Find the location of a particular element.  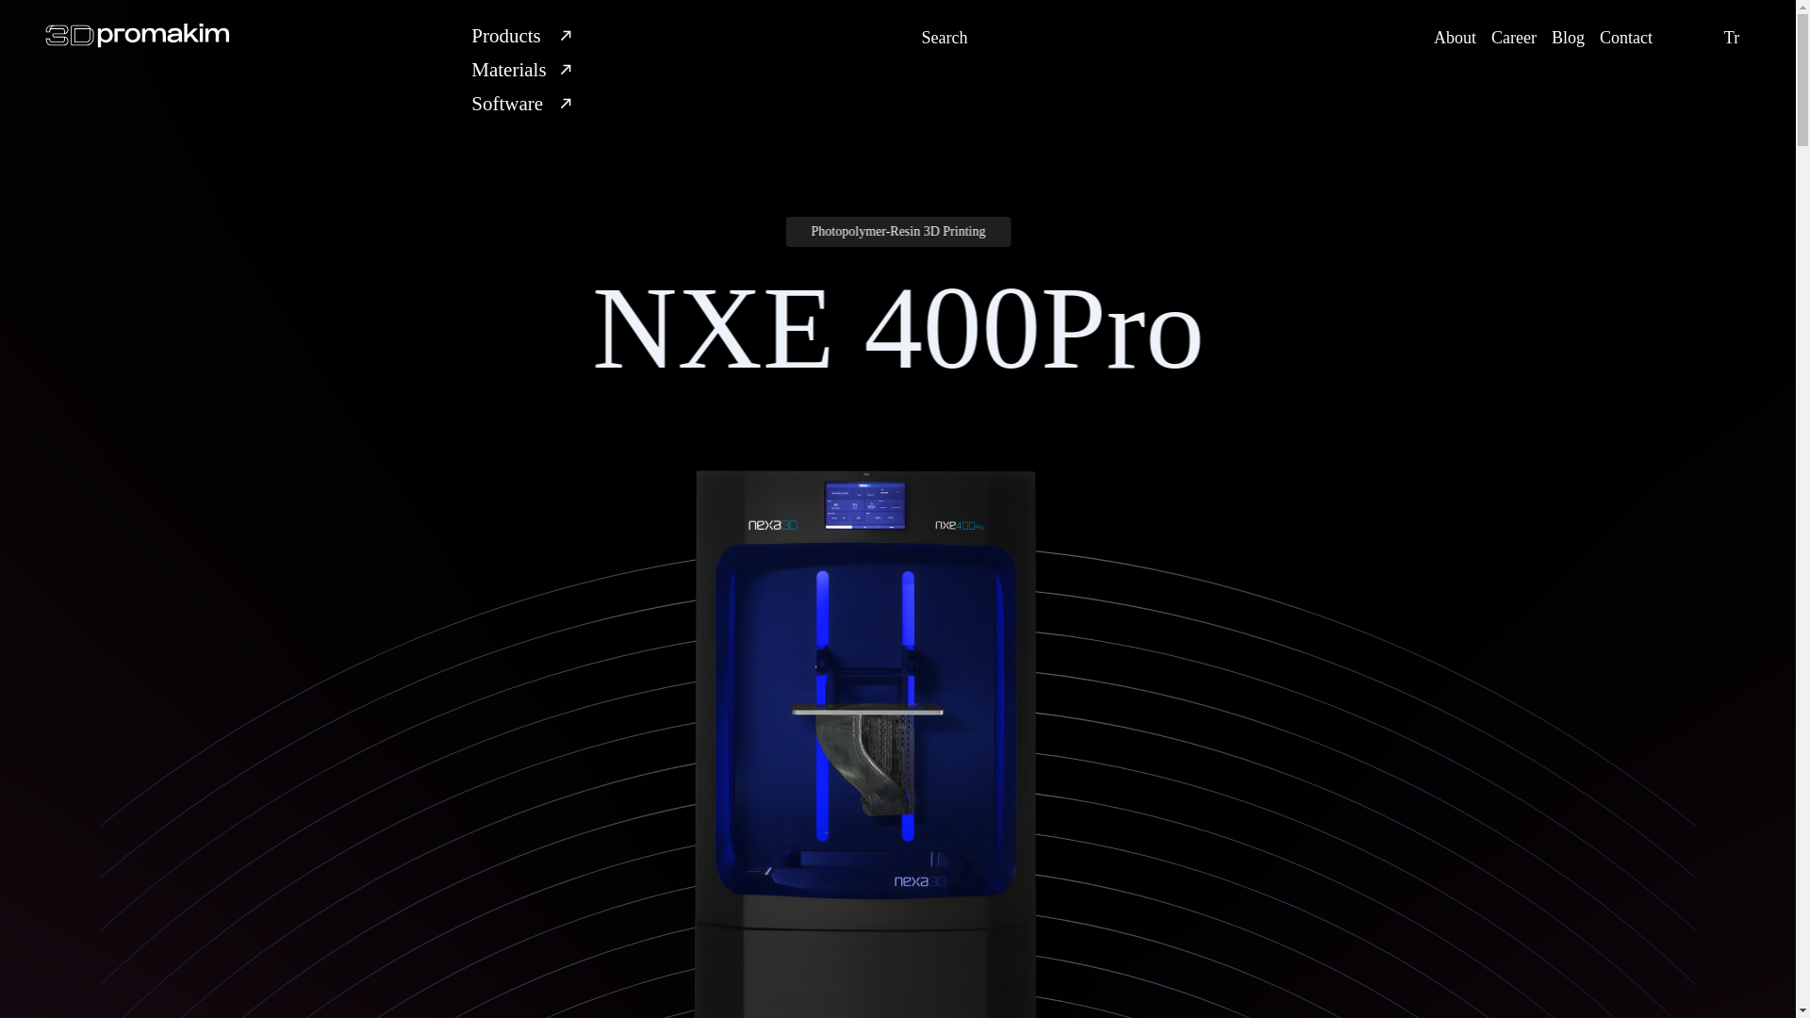

Tr is located at coordinates (1731, 38).